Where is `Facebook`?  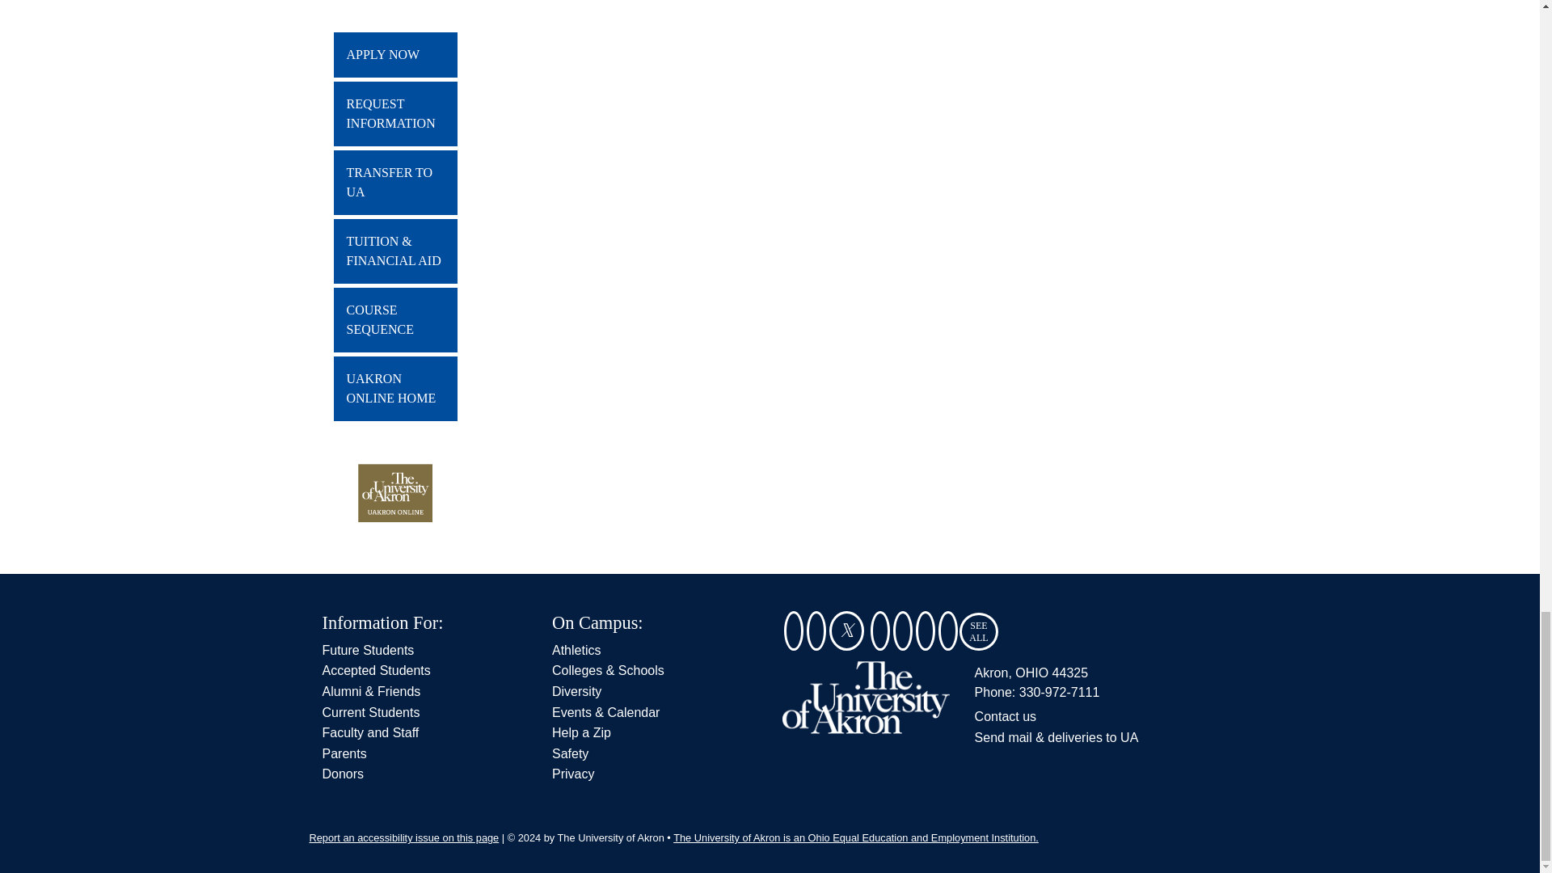 Facebook is located at coordinates (816, 631).